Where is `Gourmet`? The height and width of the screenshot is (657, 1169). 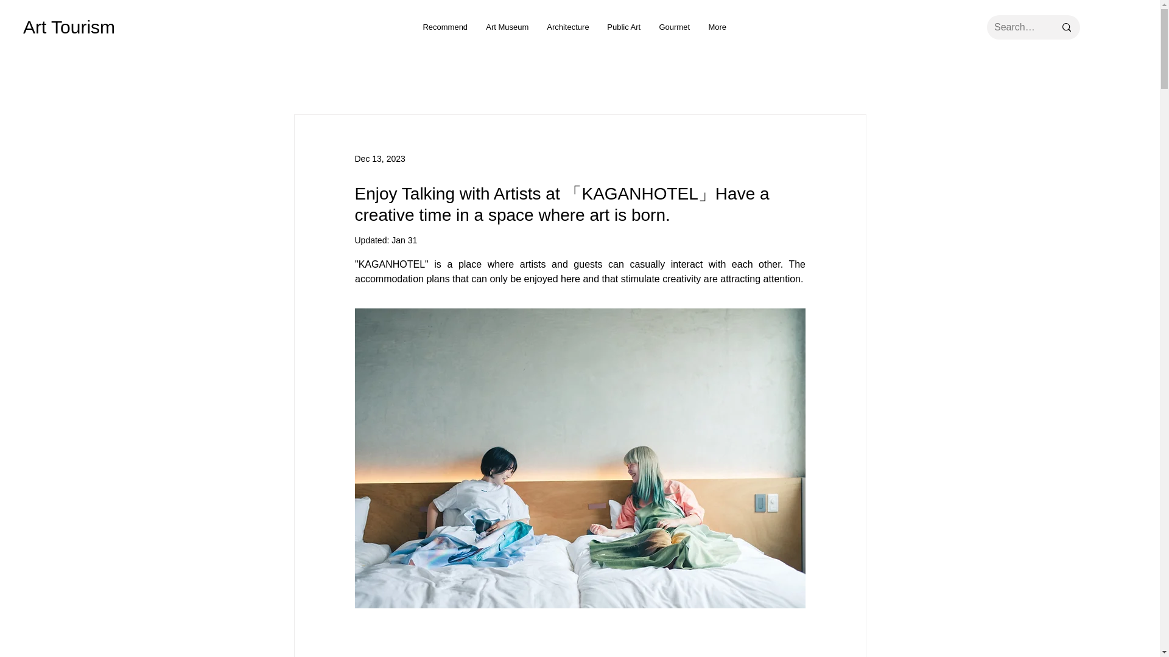 Gourmet is located at coordinates (675, 27).